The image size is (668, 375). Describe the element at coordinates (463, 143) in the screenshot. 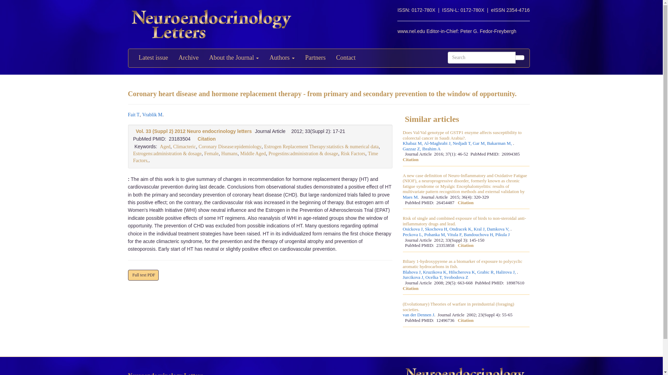

I see `Nedjadi T, ` at that location.